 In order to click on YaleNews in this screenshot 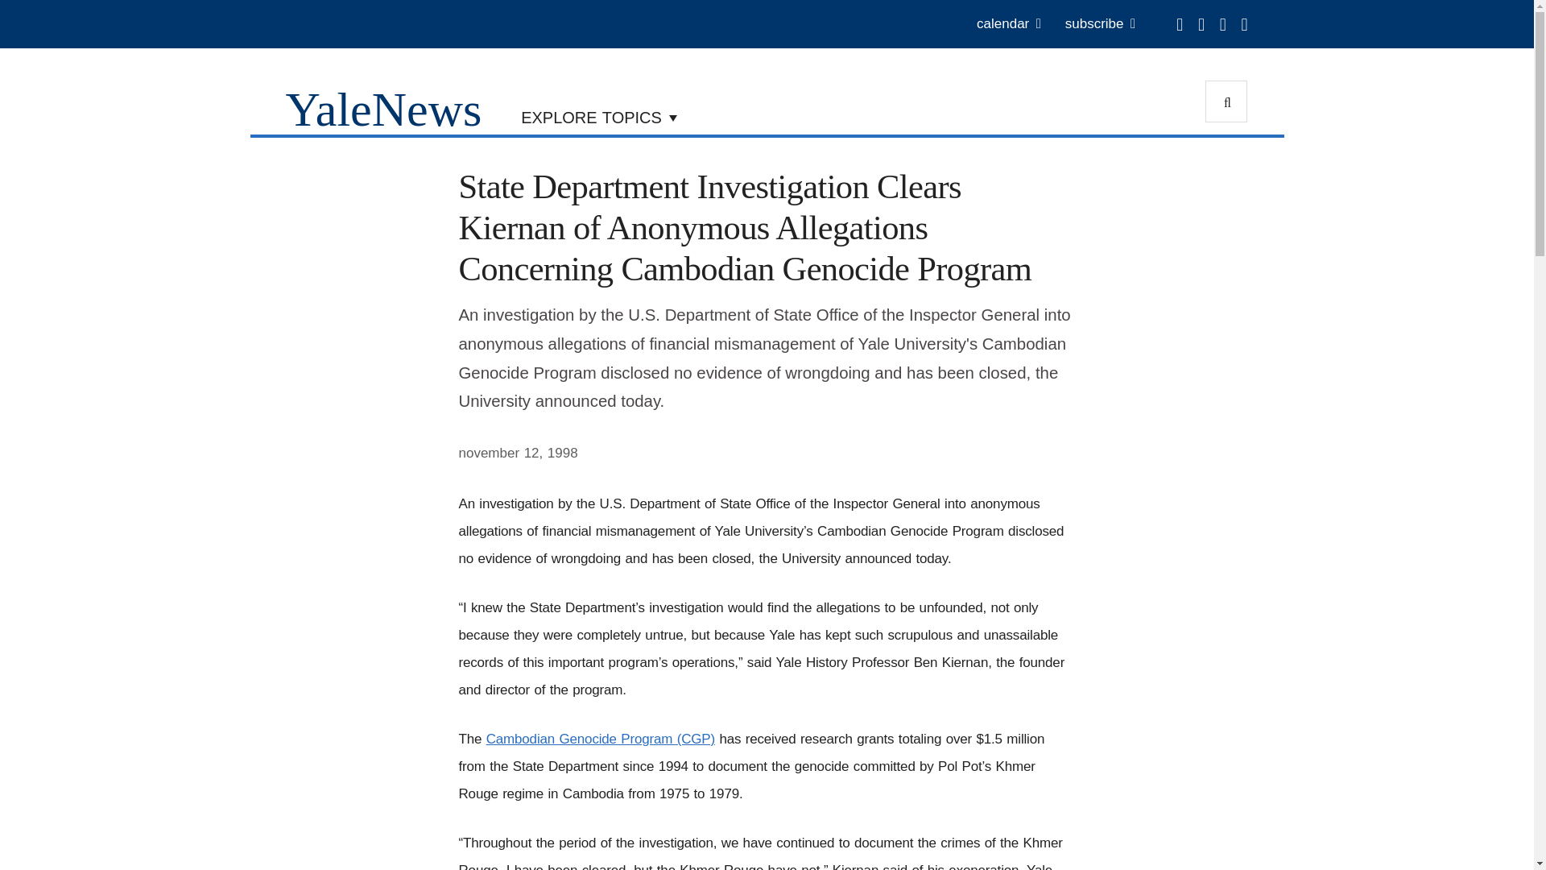, I will do `click(382, 109)`.